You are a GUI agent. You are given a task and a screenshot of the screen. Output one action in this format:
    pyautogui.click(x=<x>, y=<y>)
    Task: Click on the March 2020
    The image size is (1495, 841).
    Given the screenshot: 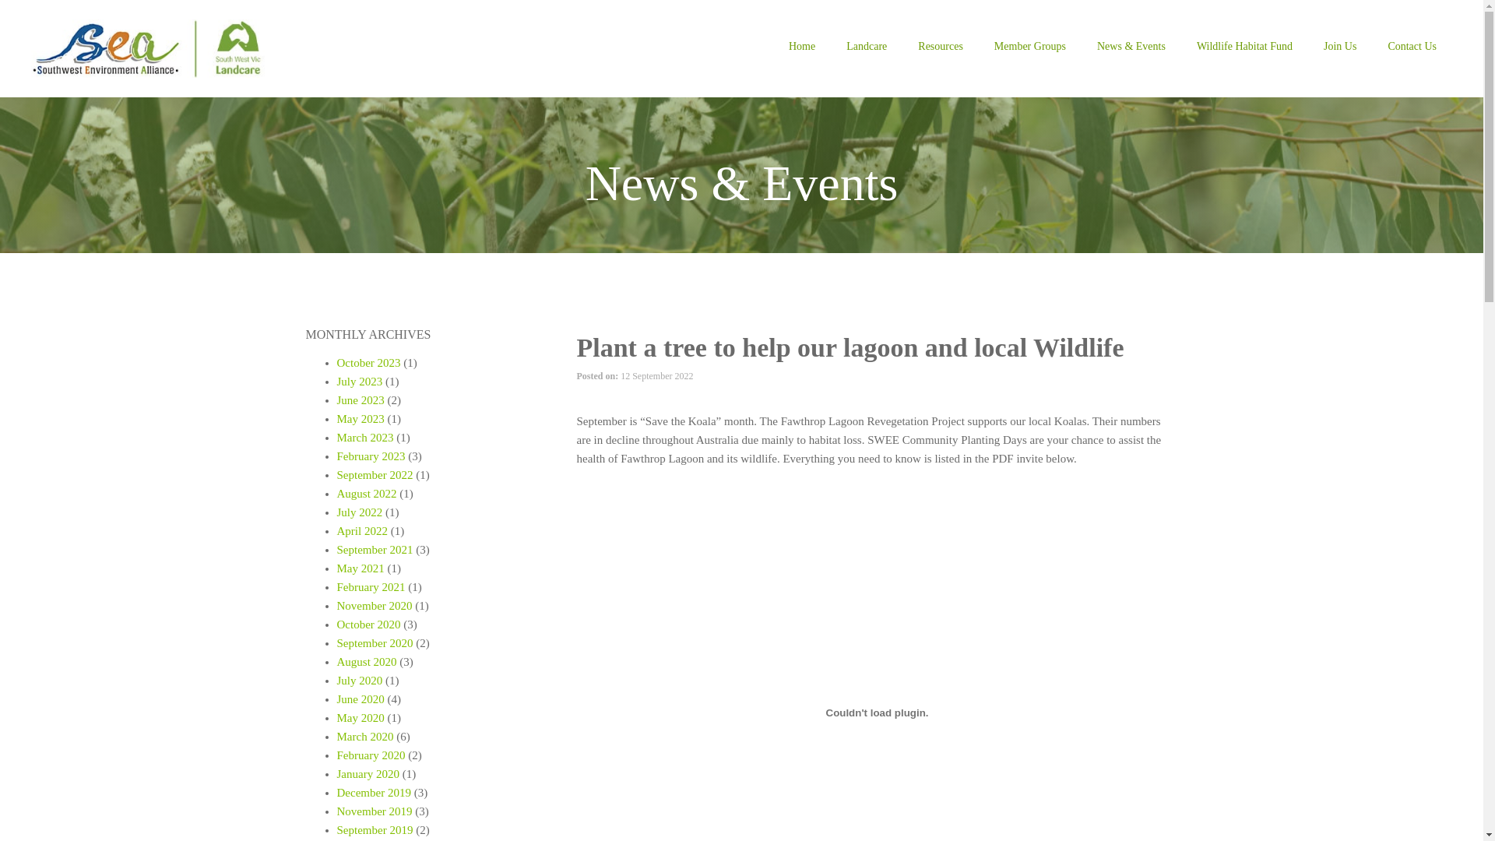 What is the action you would take?
    pyautogui.click(x=364, y=737)
    